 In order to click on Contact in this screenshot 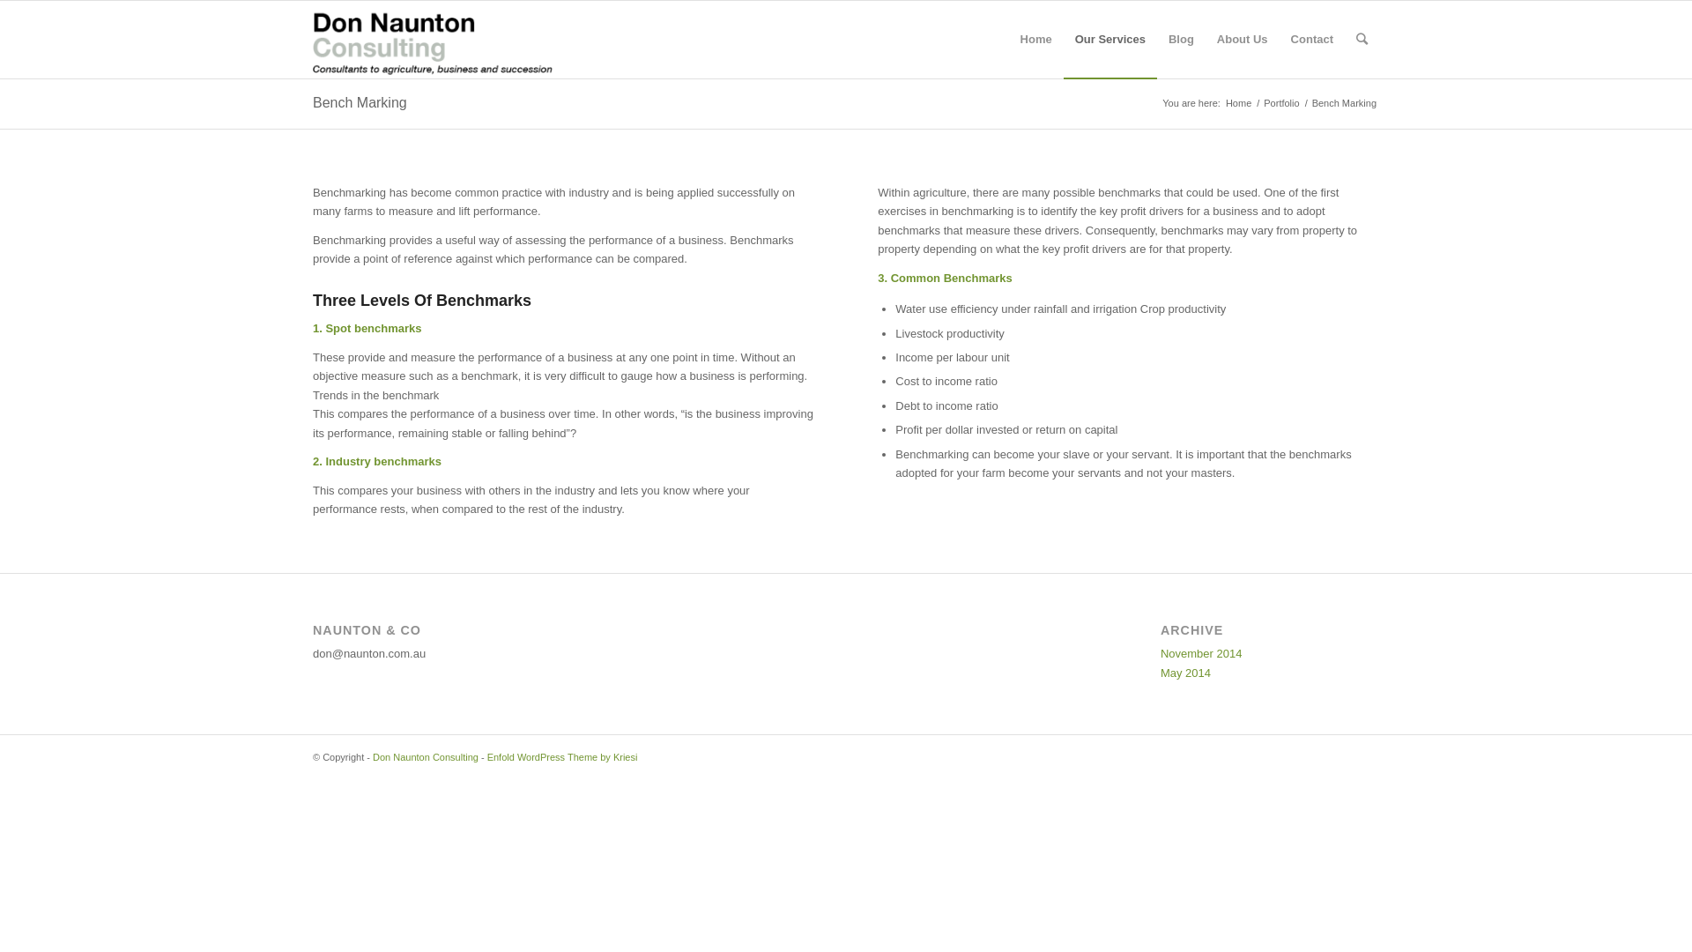, I will do `click(1312, 40)`.